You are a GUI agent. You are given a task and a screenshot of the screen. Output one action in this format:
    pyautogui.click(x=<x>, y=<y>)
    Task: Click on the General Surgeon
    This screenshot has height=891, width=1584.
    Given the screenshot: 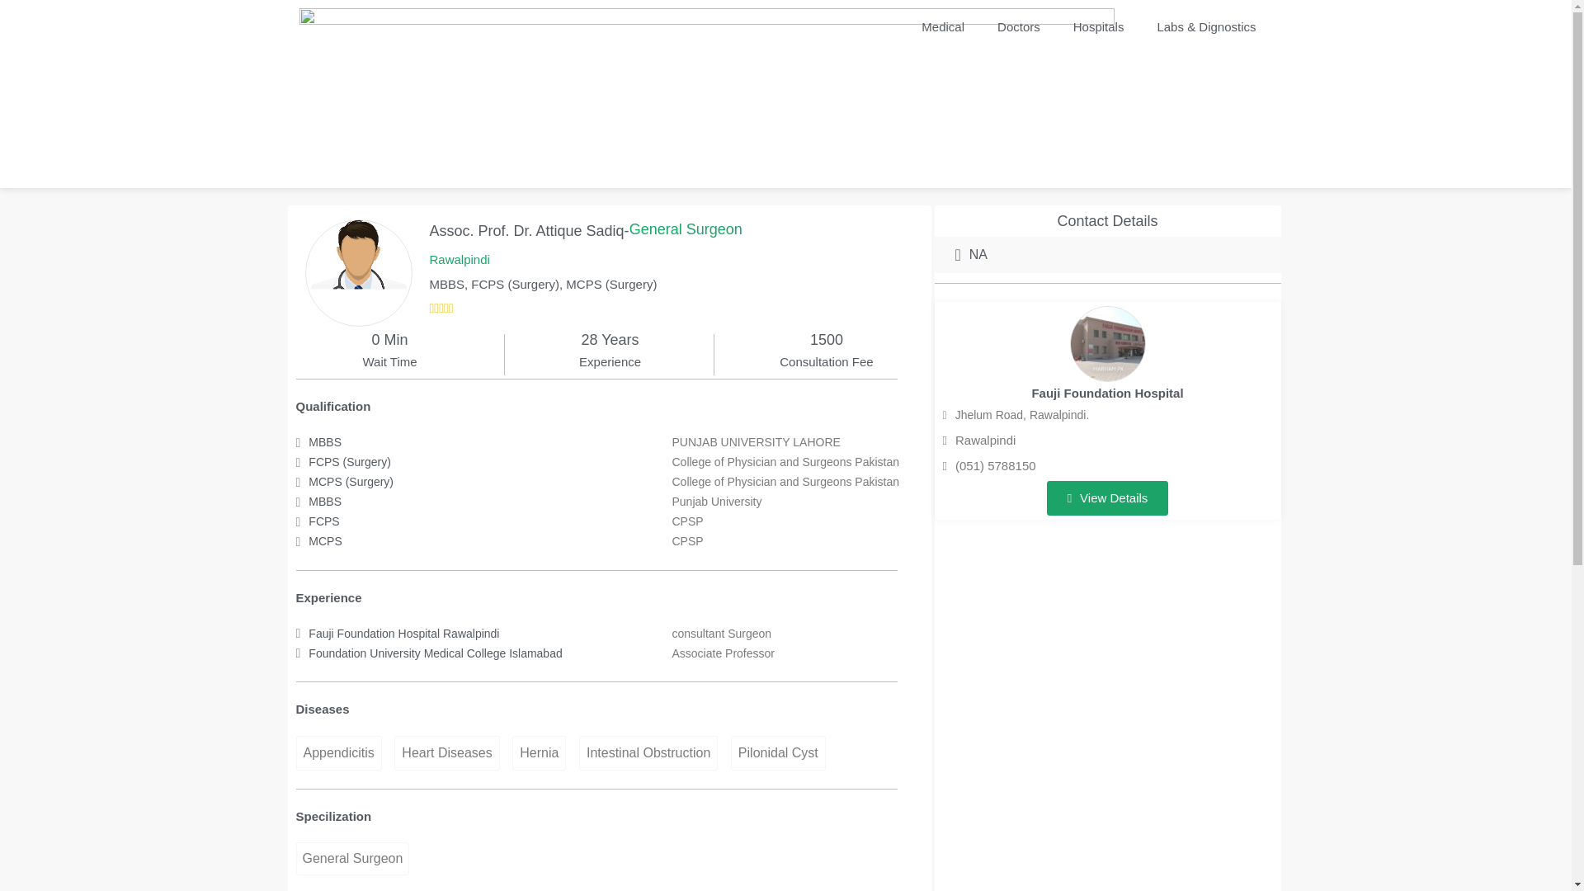 What is the action you would take?
    pyautogui.click(x=351, y=858)
    